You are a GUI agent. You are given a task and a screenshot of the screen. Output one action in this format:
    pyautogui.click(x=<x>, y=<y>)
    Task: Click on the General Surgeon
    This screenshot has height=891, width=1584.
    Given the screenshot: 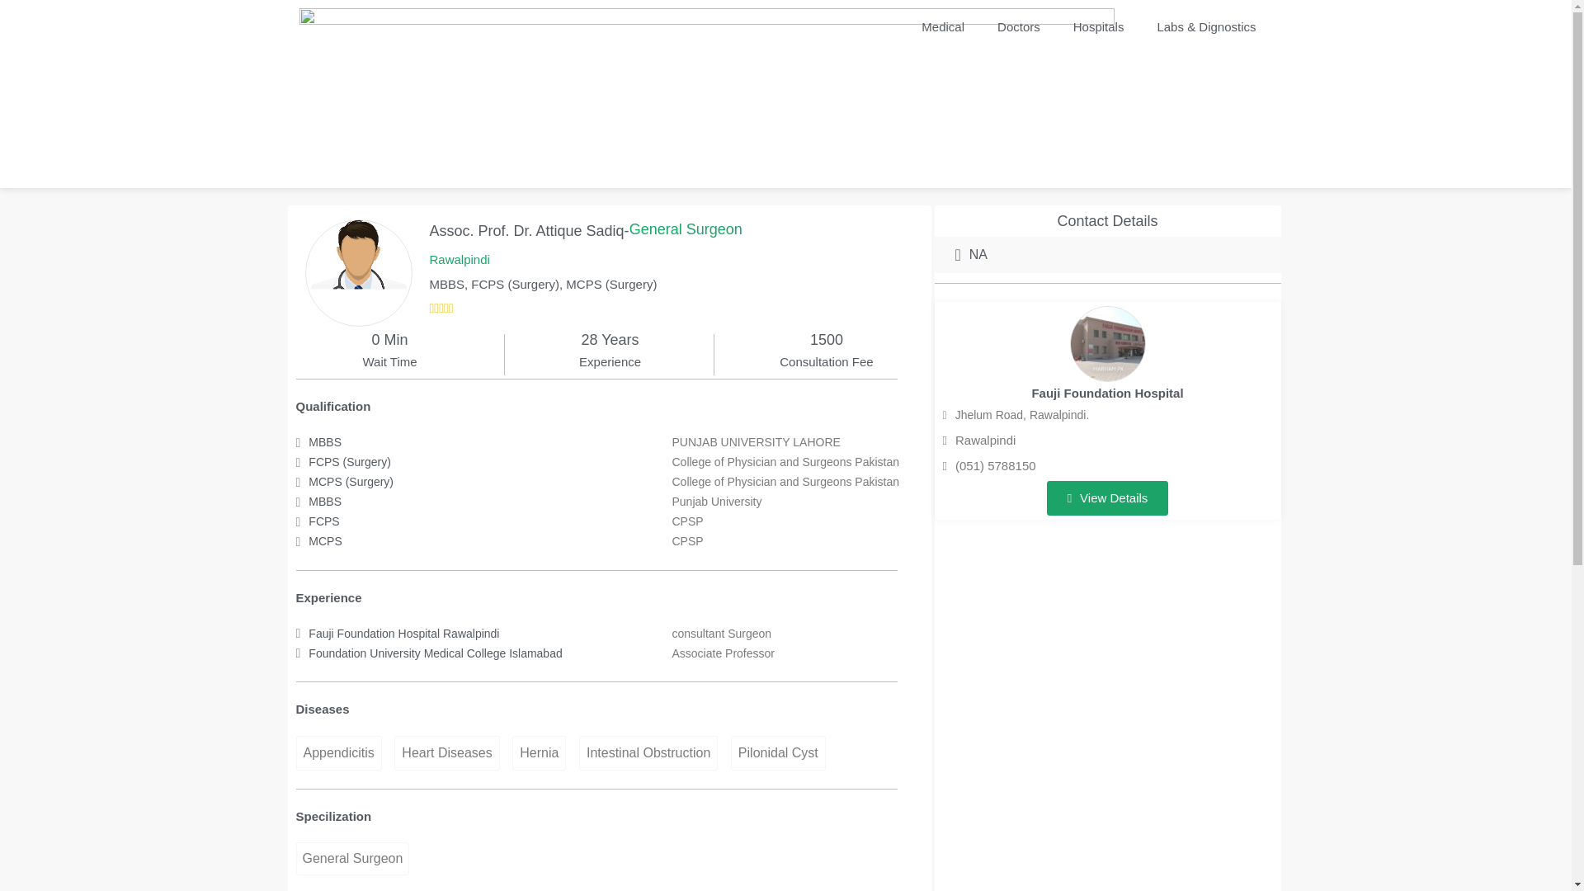 What is the action you would take?
    pyautogui.click(x=351, y=858)
    